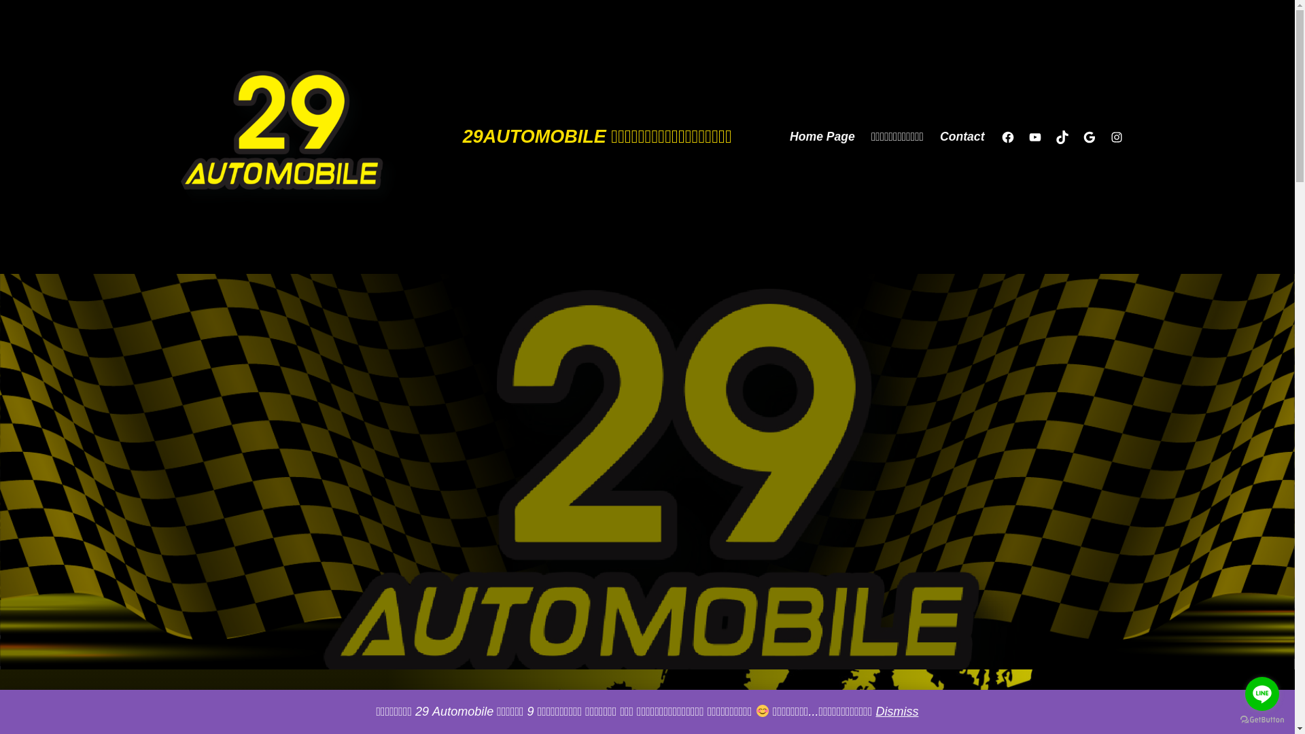 The width and height of the screenshot is (1305, 734). I want to click on Home Page, so click(822, 137).